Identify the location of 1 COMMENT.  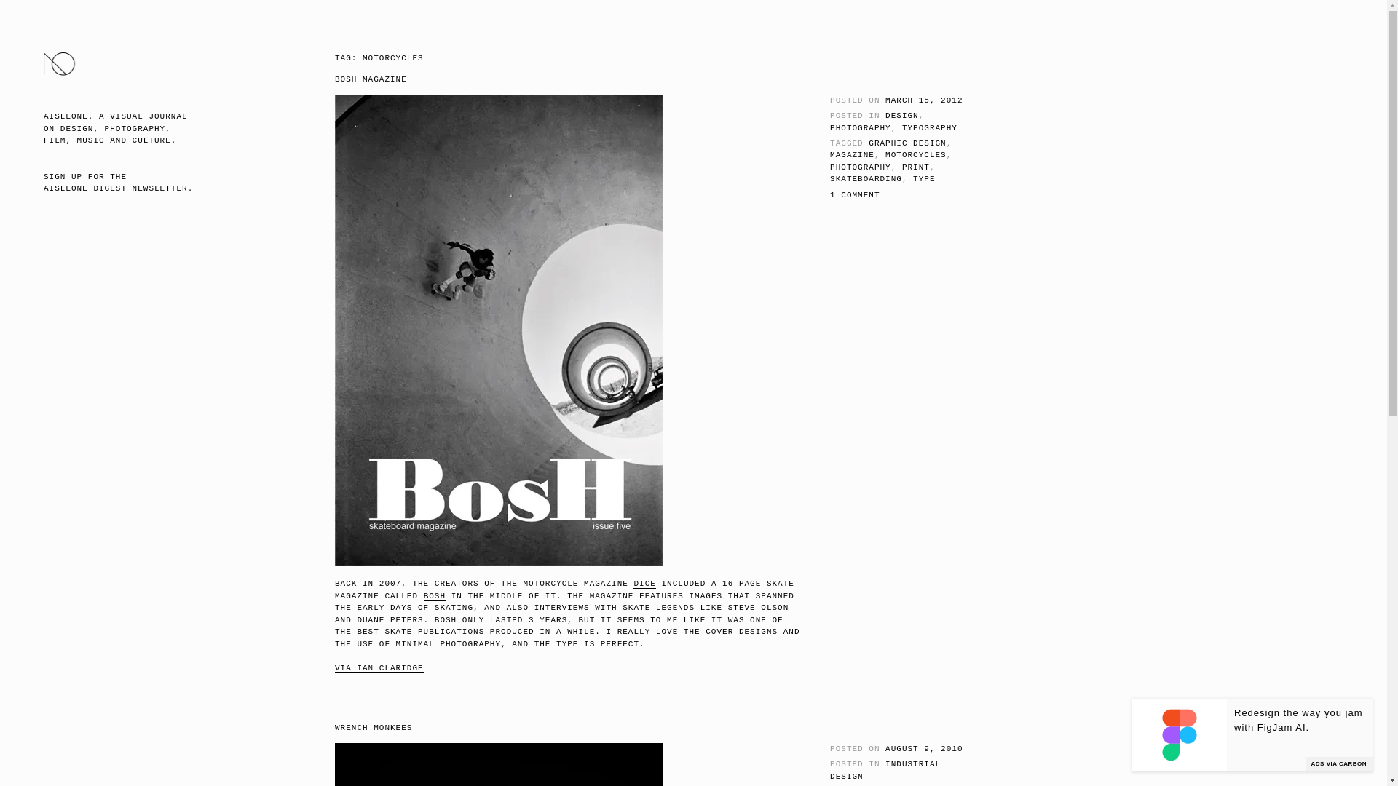
(855, 195).